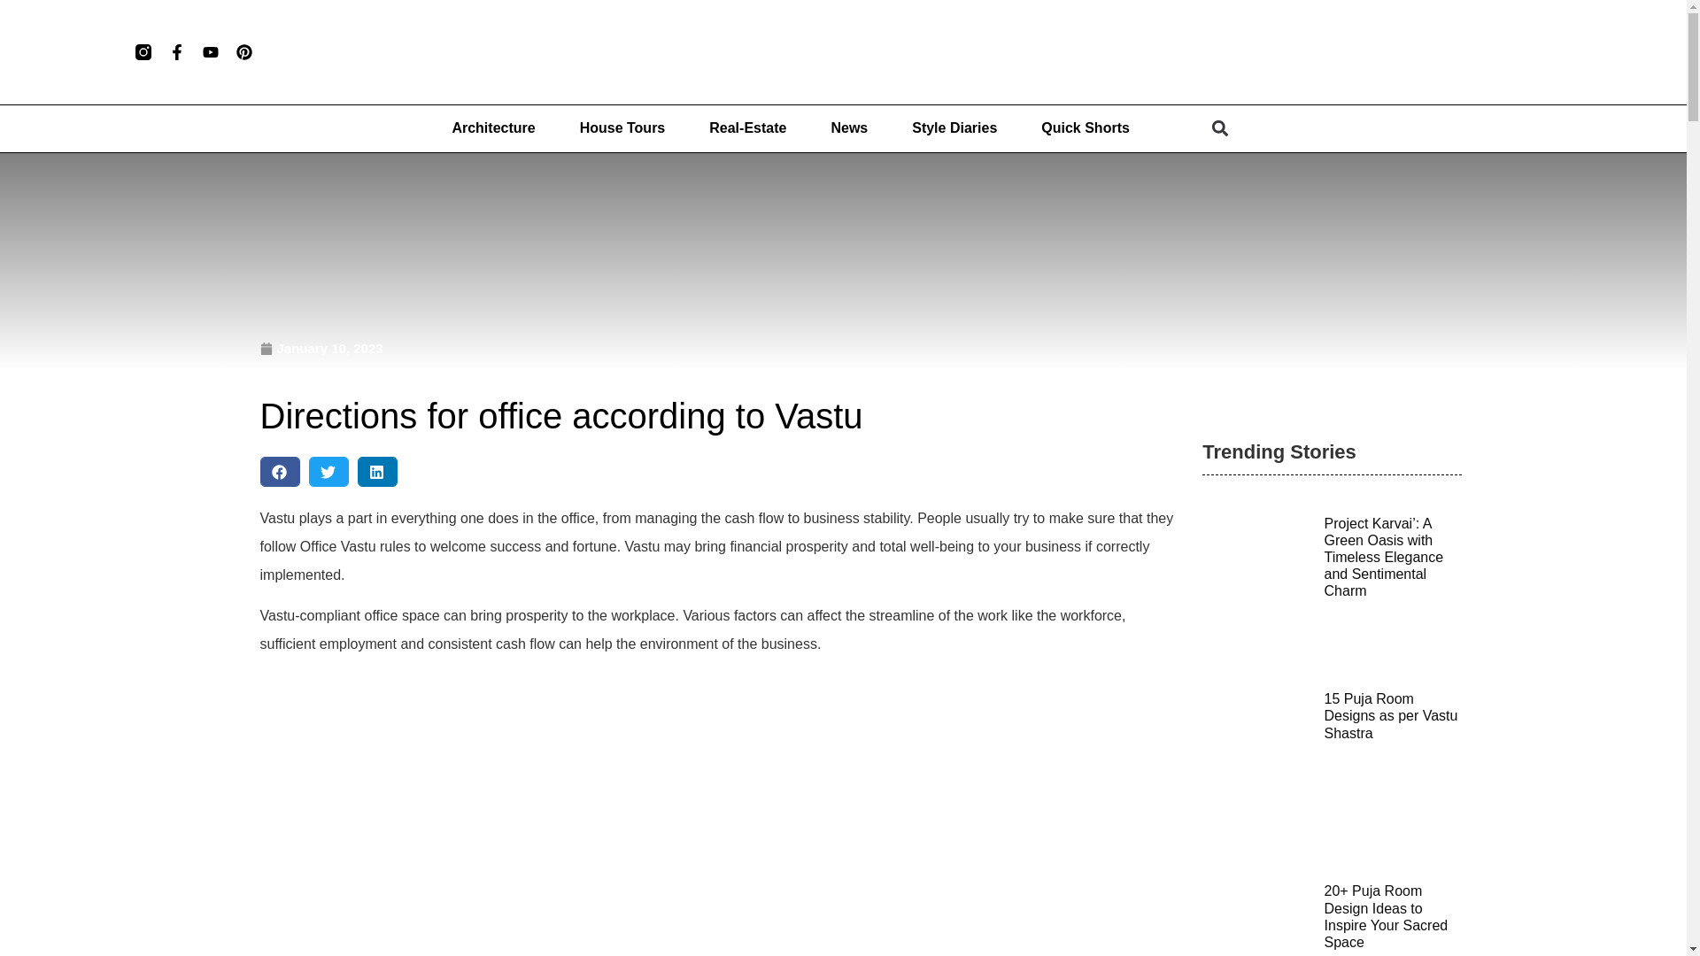 The image size is (1700, 956). I want to click on News, so click(848, 128).